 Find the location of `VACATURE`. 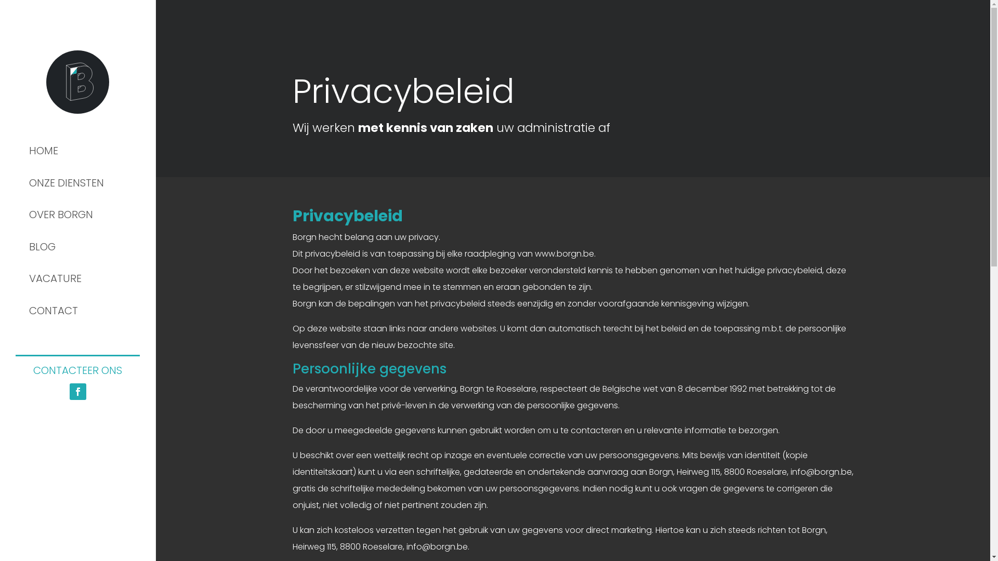

VACATURE is located at coordinates (78, 279).